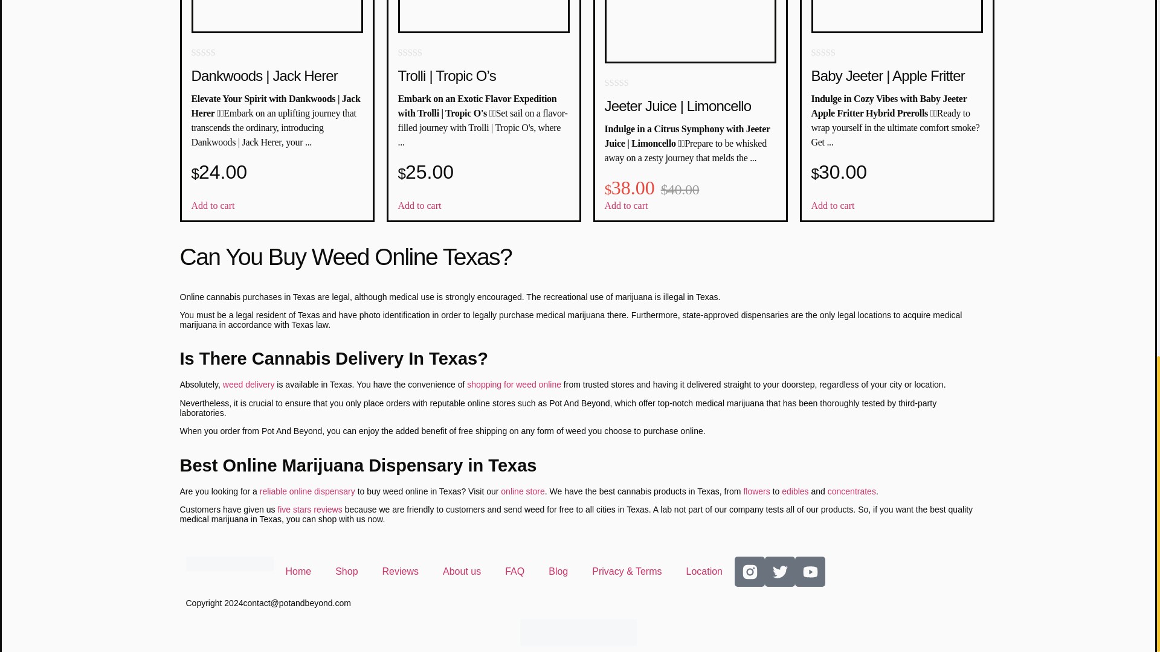  What do you see at coordinates (419, 205) in the screenshot?
I see `Add to cart` at bounding box center [419, 205].